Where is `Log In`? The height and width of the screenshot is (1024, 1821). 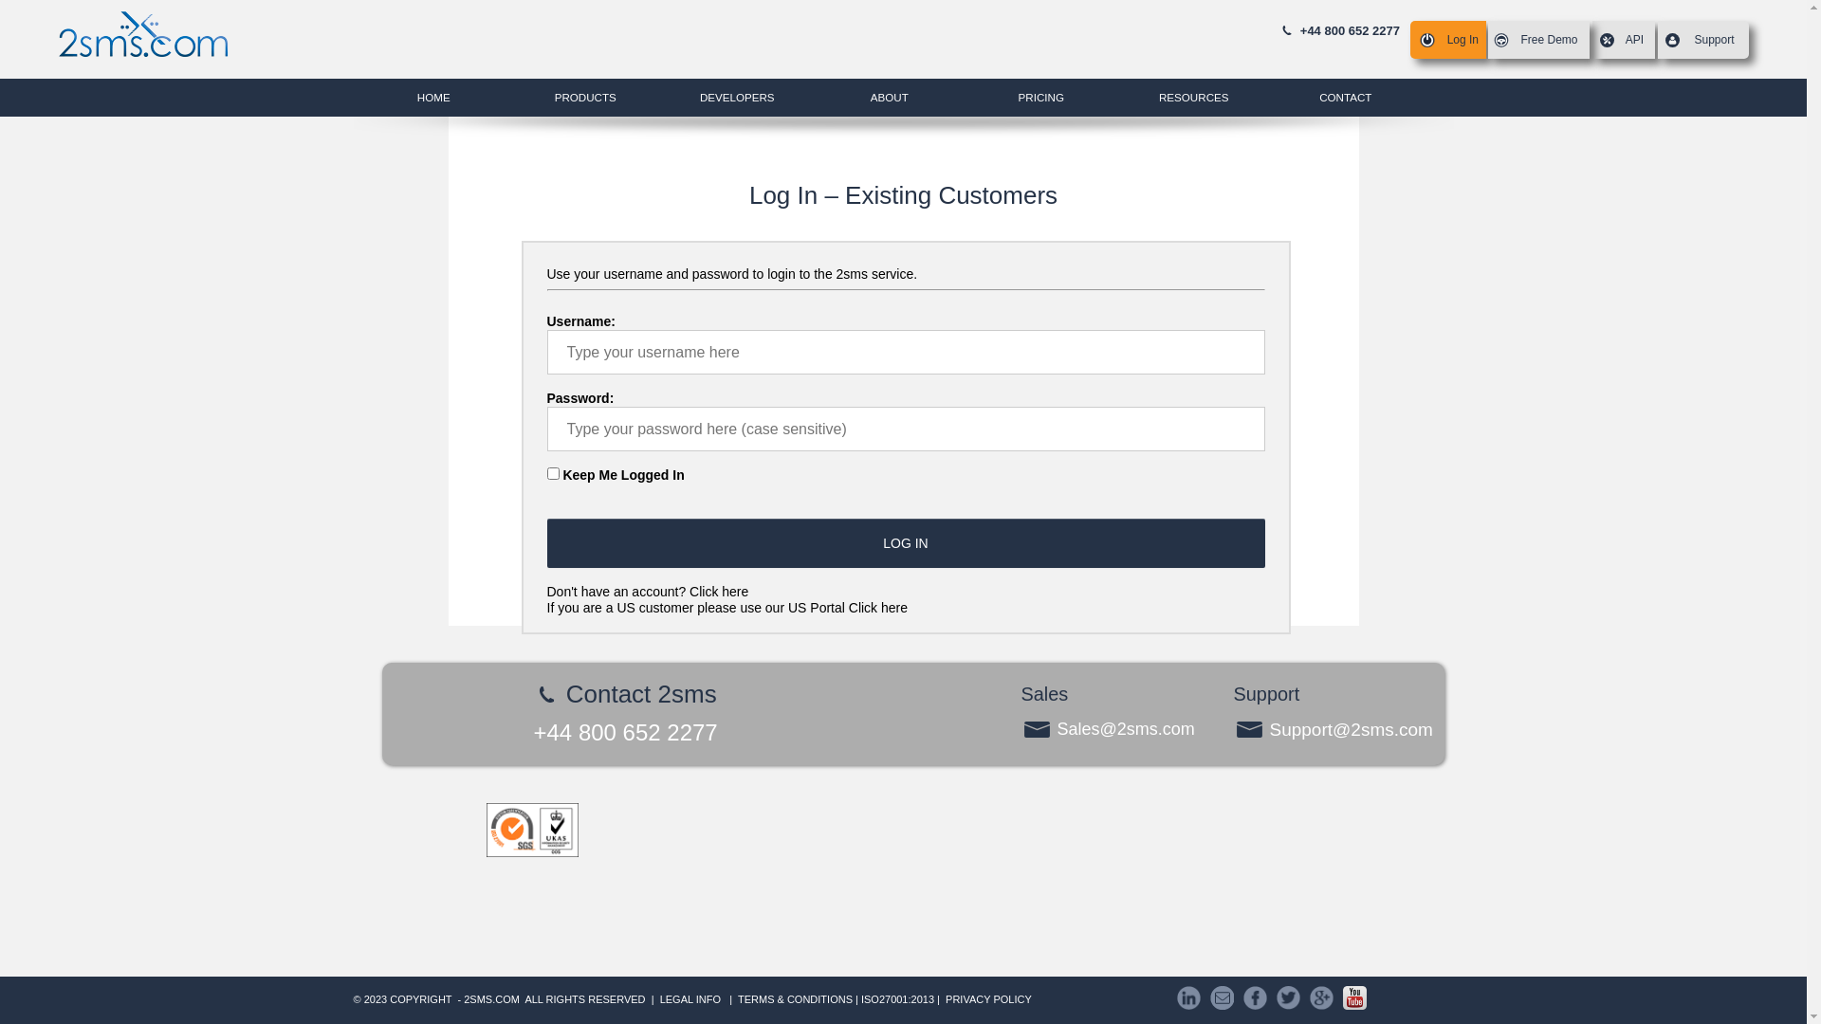
Log In is located at coordinates (1448, 40).